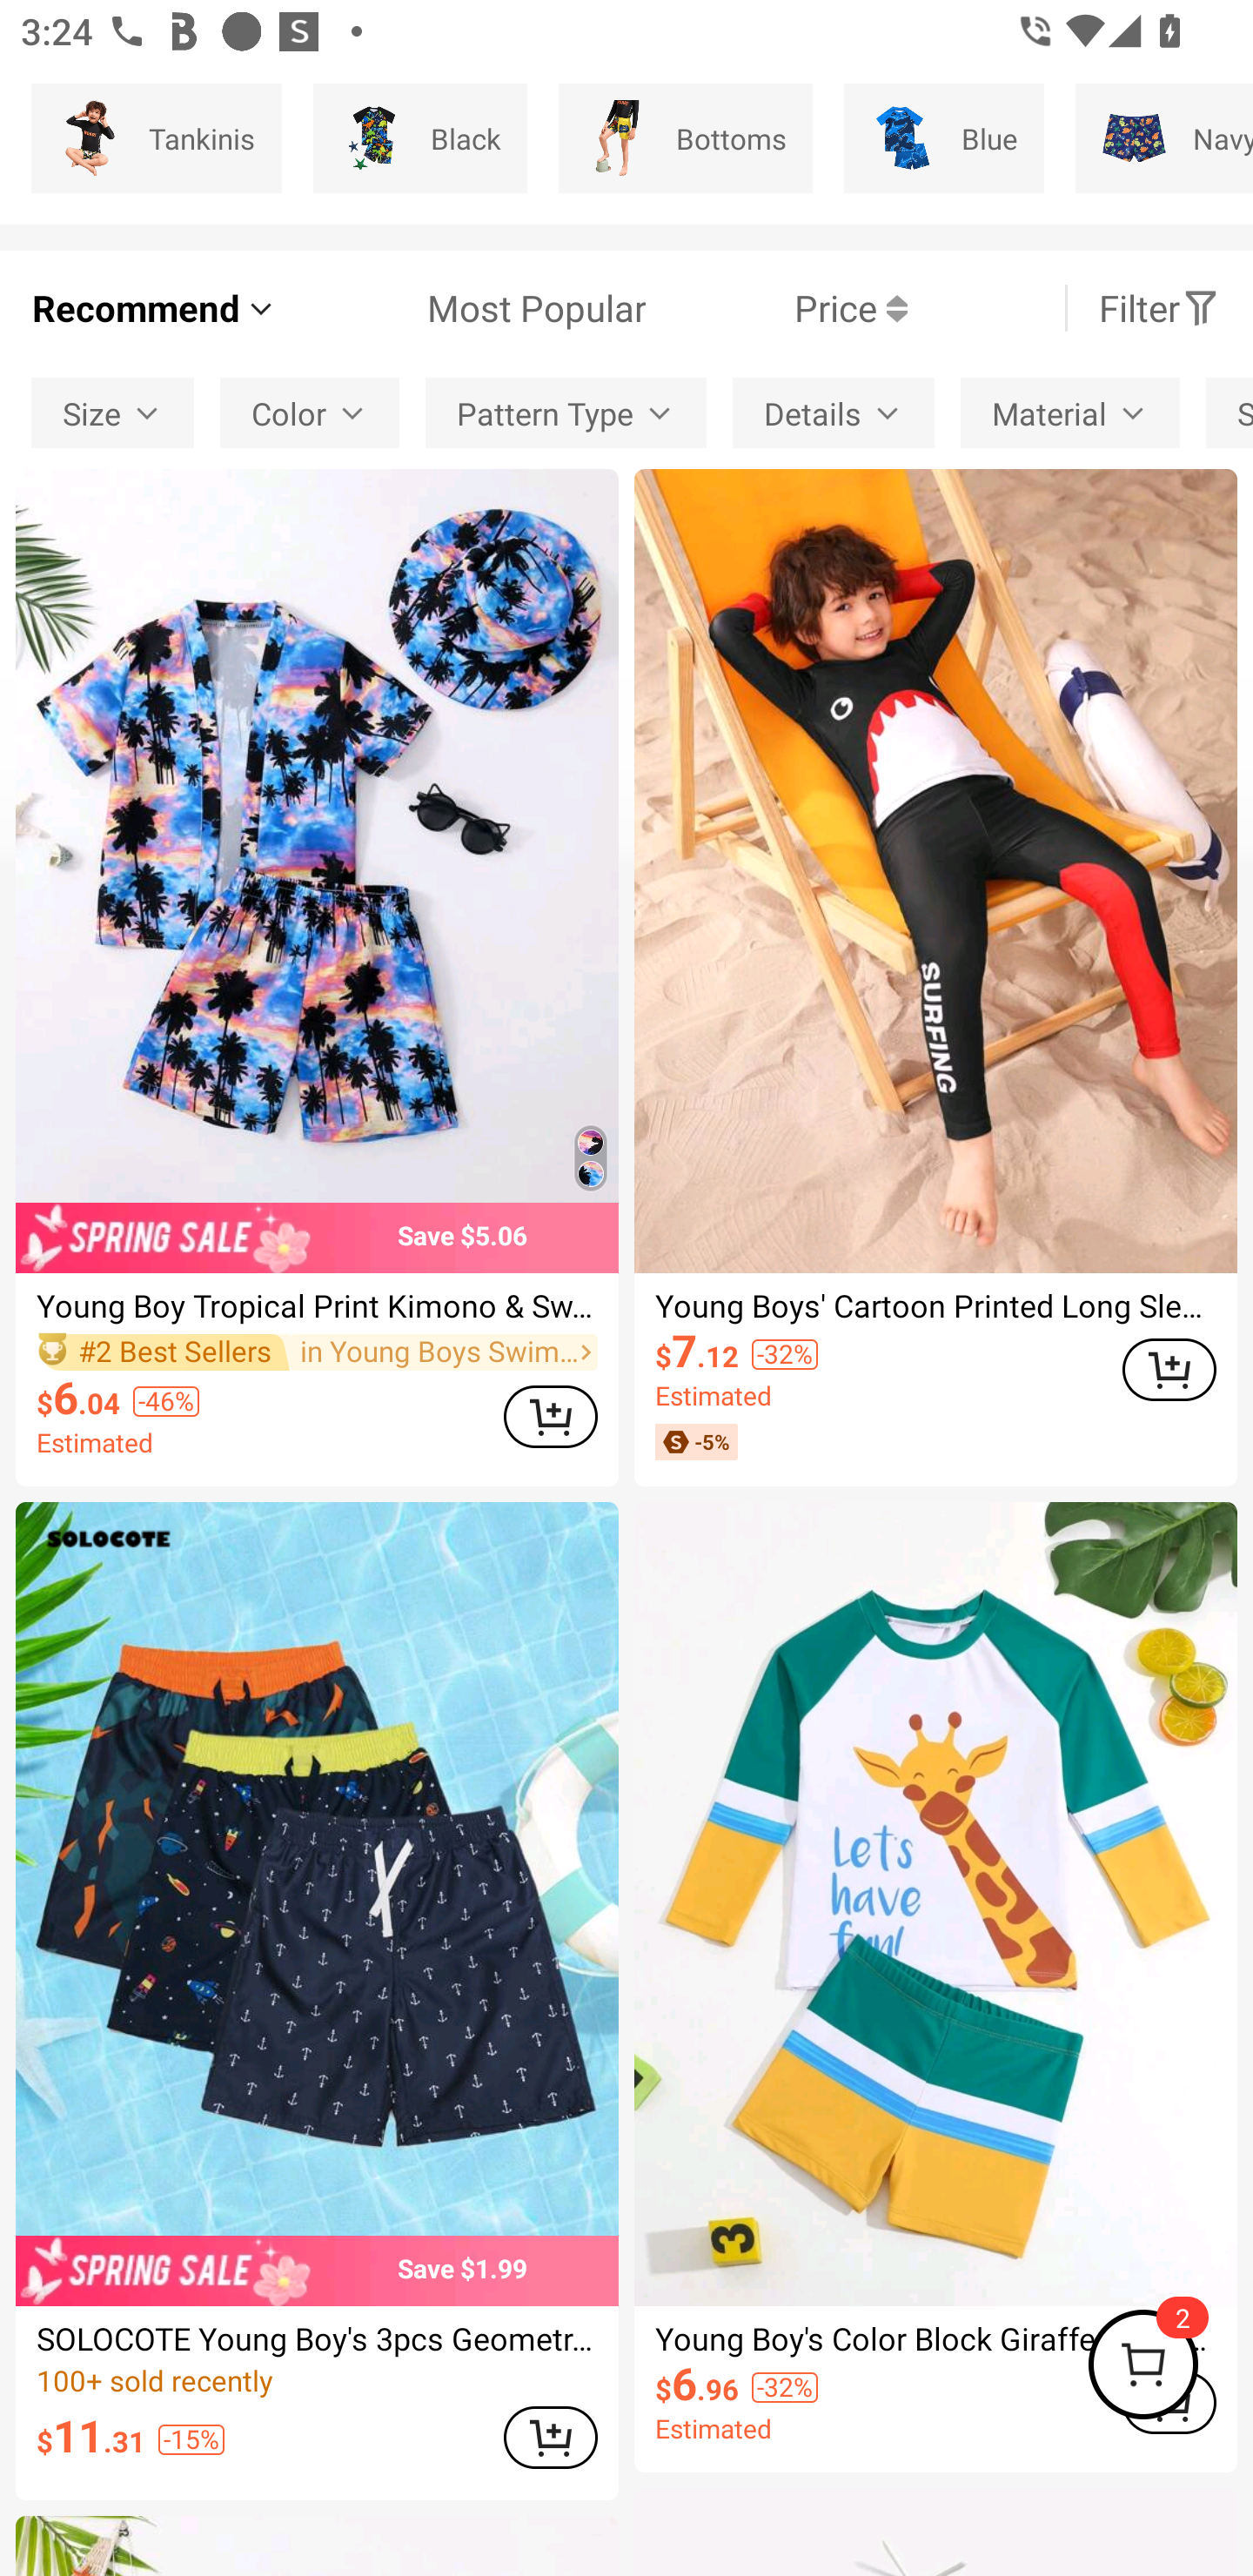  Describe the element at coordinates (550, 1417) in the screenshot. I see `ADD TO CART` at that location.